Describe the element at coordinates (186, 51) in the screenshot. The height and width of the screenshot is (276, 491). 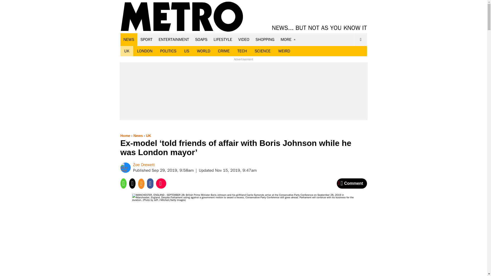
I see `US` at that location.